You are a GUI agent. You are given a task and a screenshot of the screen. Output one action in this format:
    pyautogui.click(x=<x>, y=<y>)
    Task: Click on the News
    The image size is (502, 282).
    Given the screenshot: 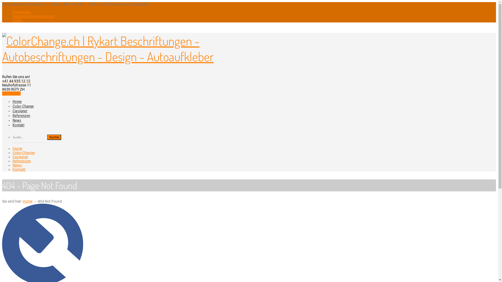 What is the action you would take?
    pyautogui.click(x=17, y=120)
    